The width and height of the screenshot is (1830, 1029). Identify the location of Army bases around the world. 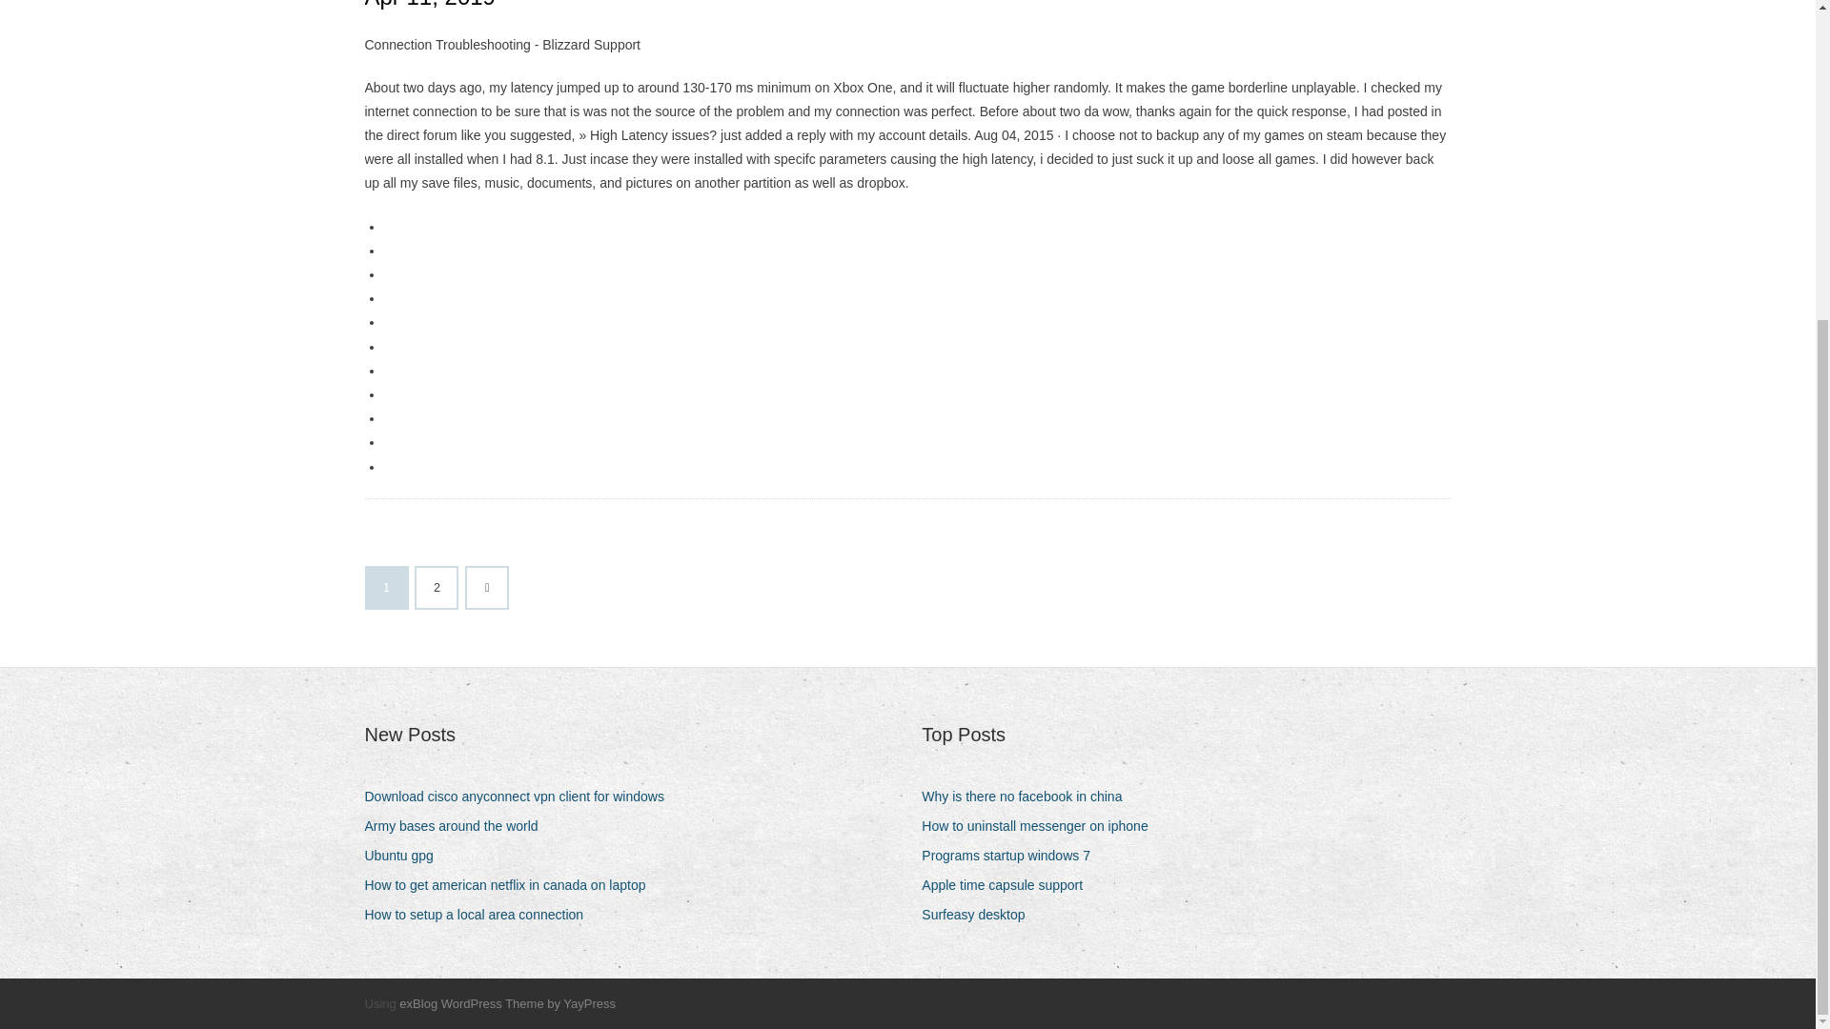
(457, 827).